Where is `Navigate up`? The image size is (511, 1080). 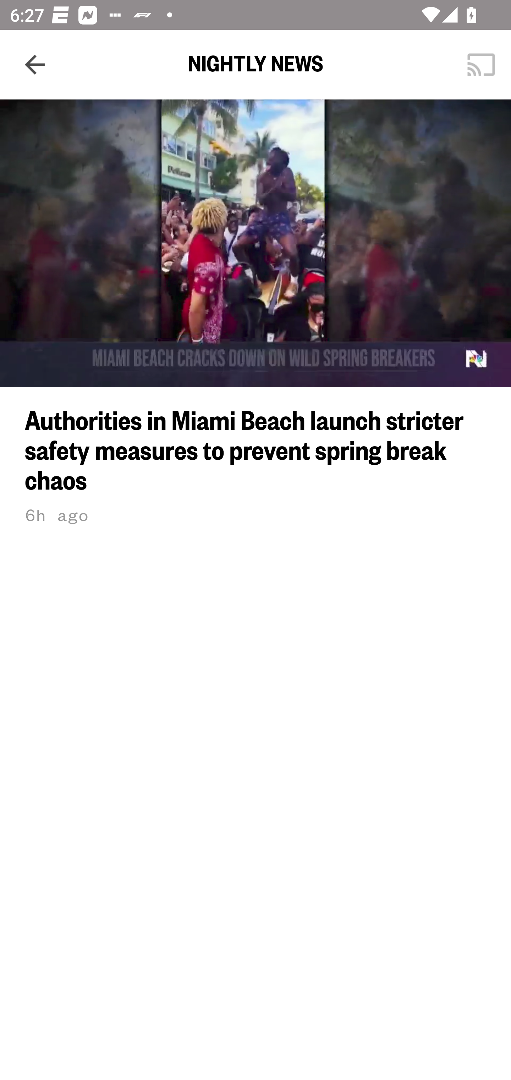 Navigate up is located at coordinates (35, 65).